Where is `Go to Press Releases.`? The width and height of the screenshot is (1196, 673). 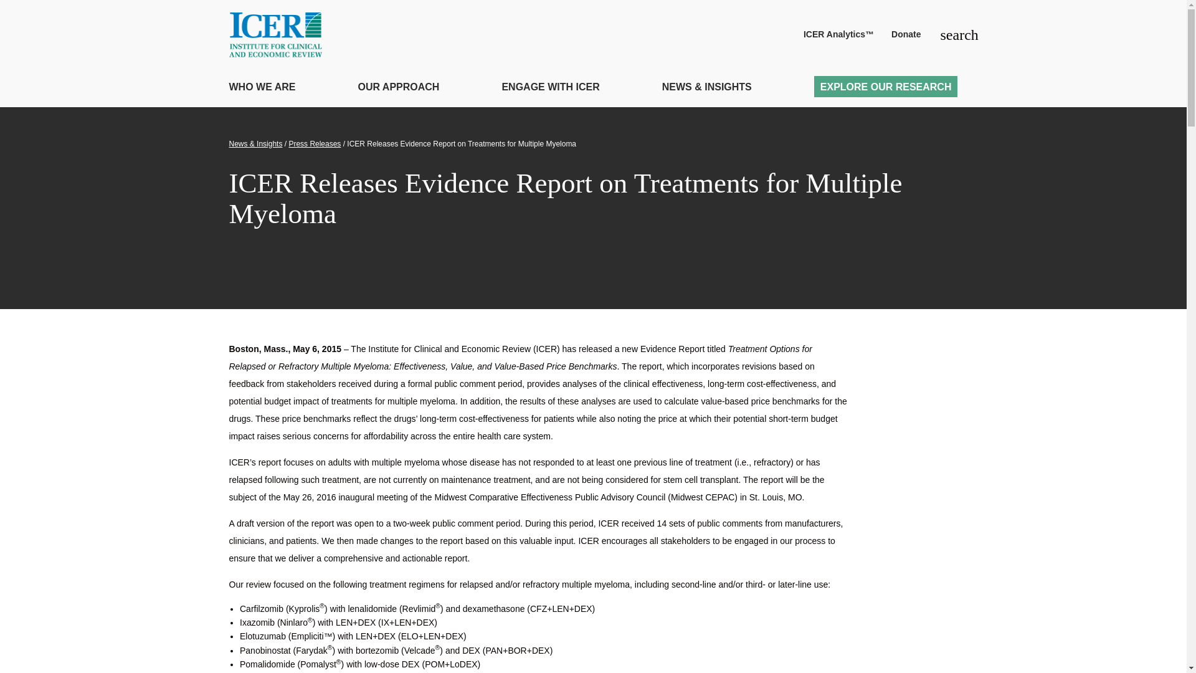
Go to Press Releases. is located at coordinates (314, 143).